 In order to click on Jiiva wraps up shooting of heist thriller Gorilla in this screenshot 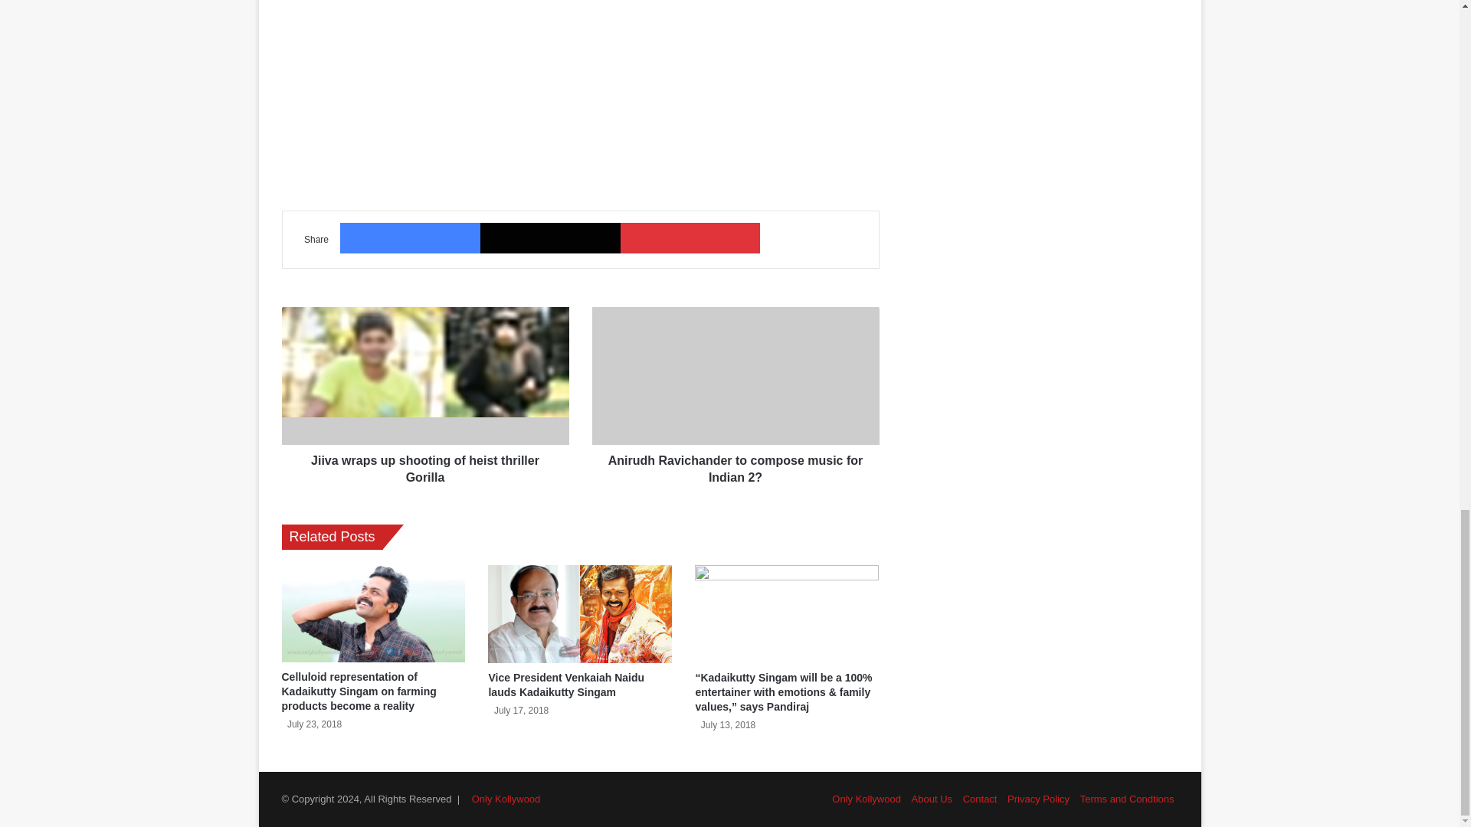, I will do `click(426, 466)`.